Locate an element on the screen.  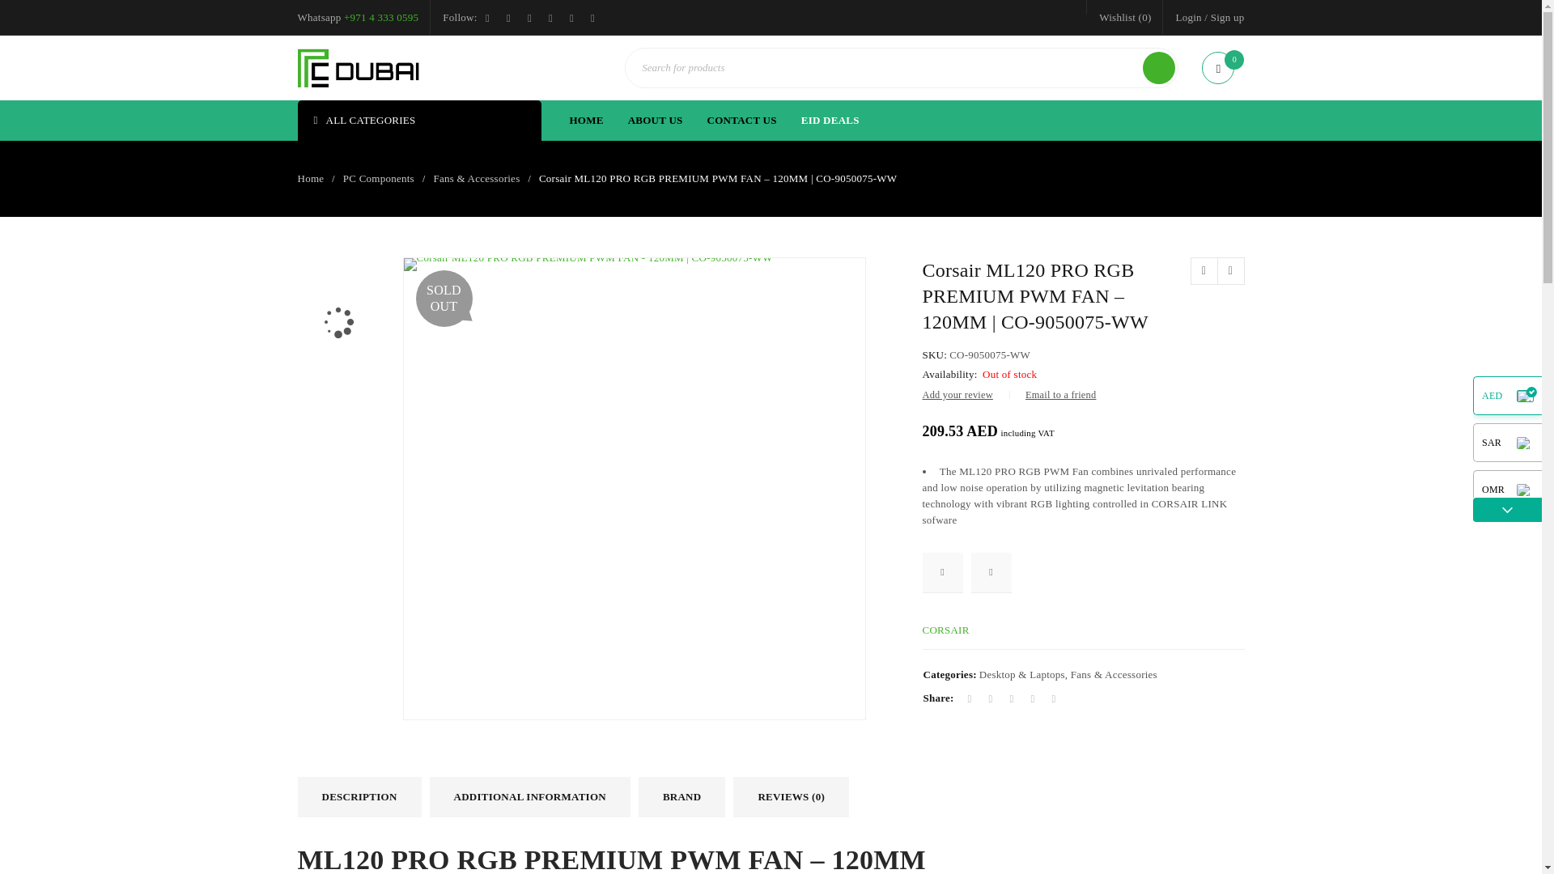
Search is located at coordinates (1158, 67).